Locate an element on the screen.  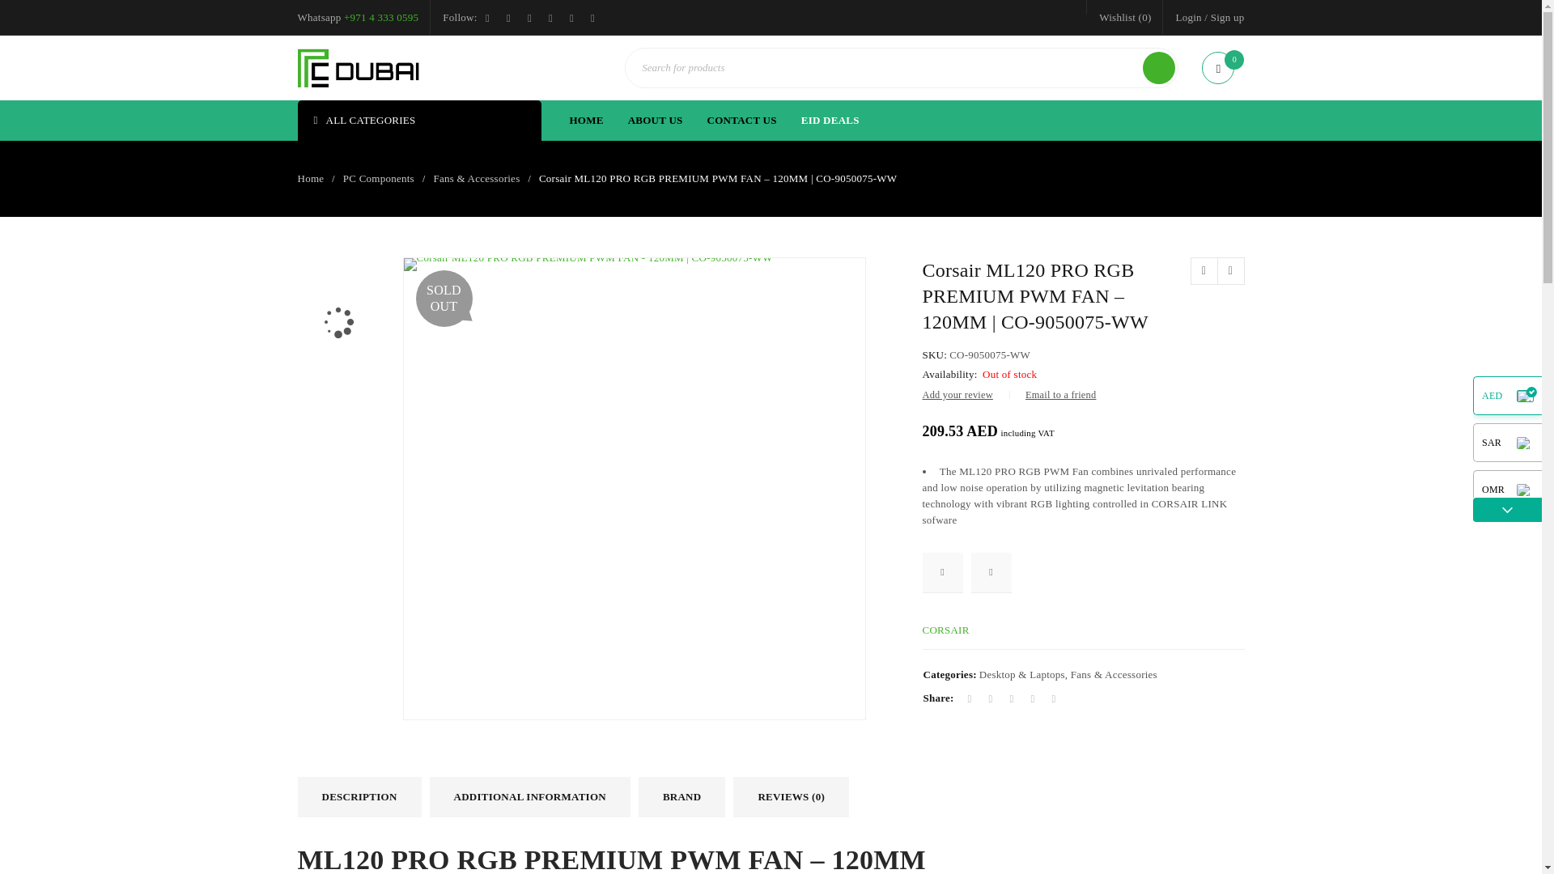
Search is located at coordinates (1158, 67).